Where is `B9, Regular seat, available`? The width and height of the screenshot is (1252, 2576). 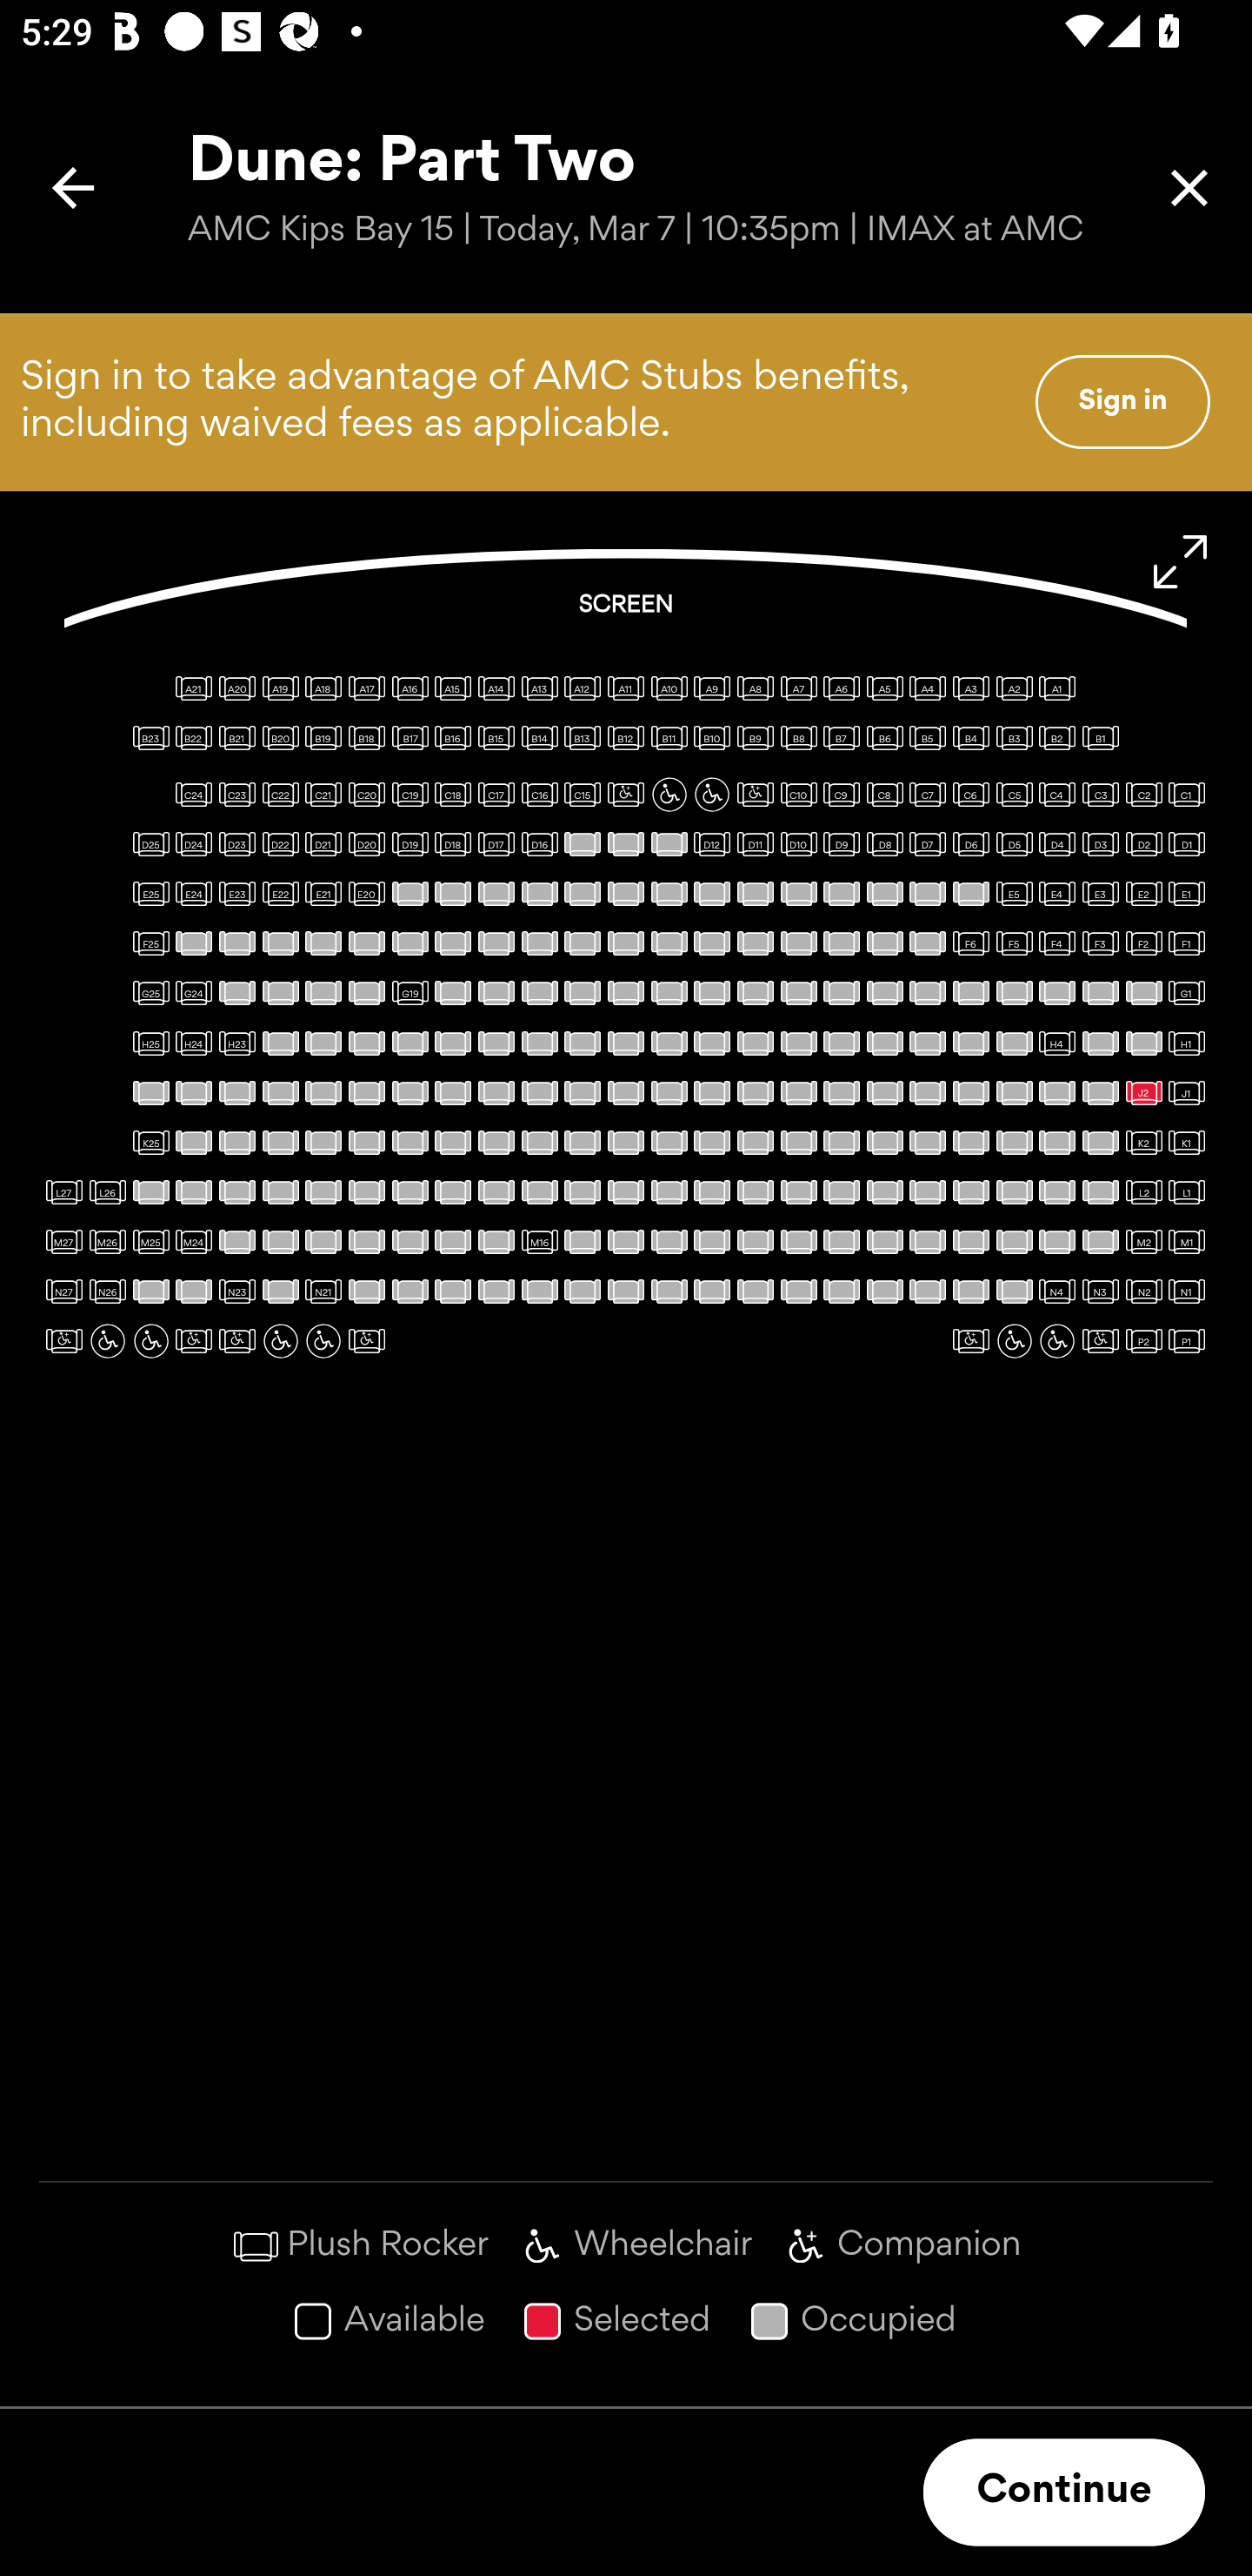 B9, Regular seat, available is located at coordinates (755, 738).